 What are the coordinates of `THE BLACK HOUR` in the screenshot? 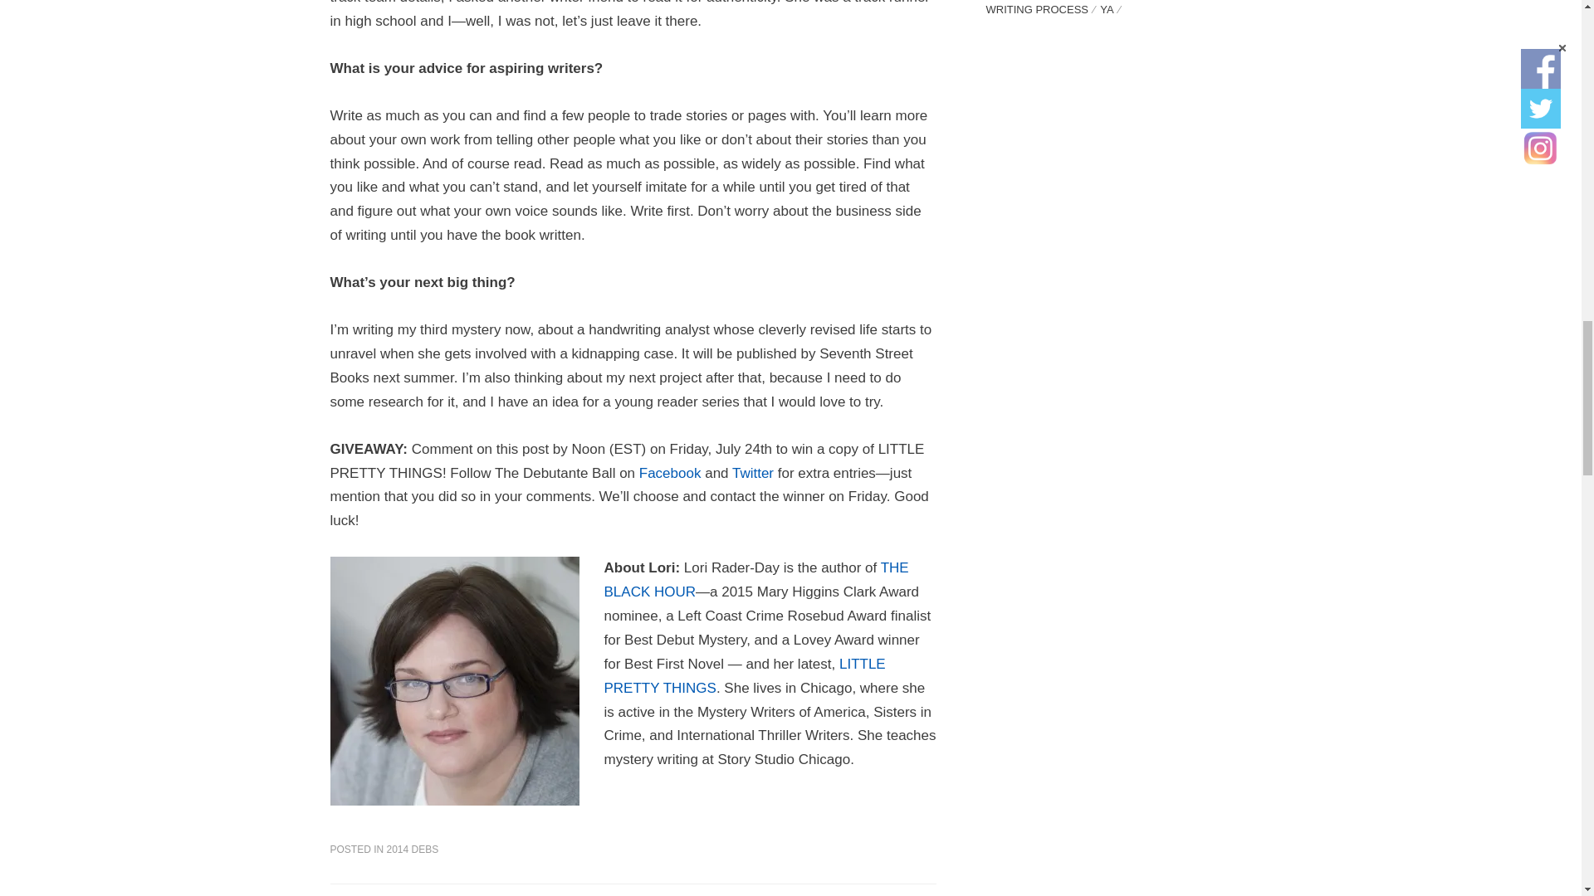 It's located at (755, 579).